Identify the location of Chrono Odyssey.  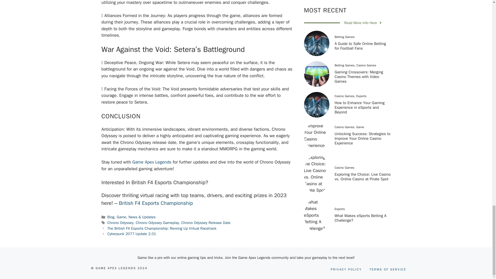
(120, 223).